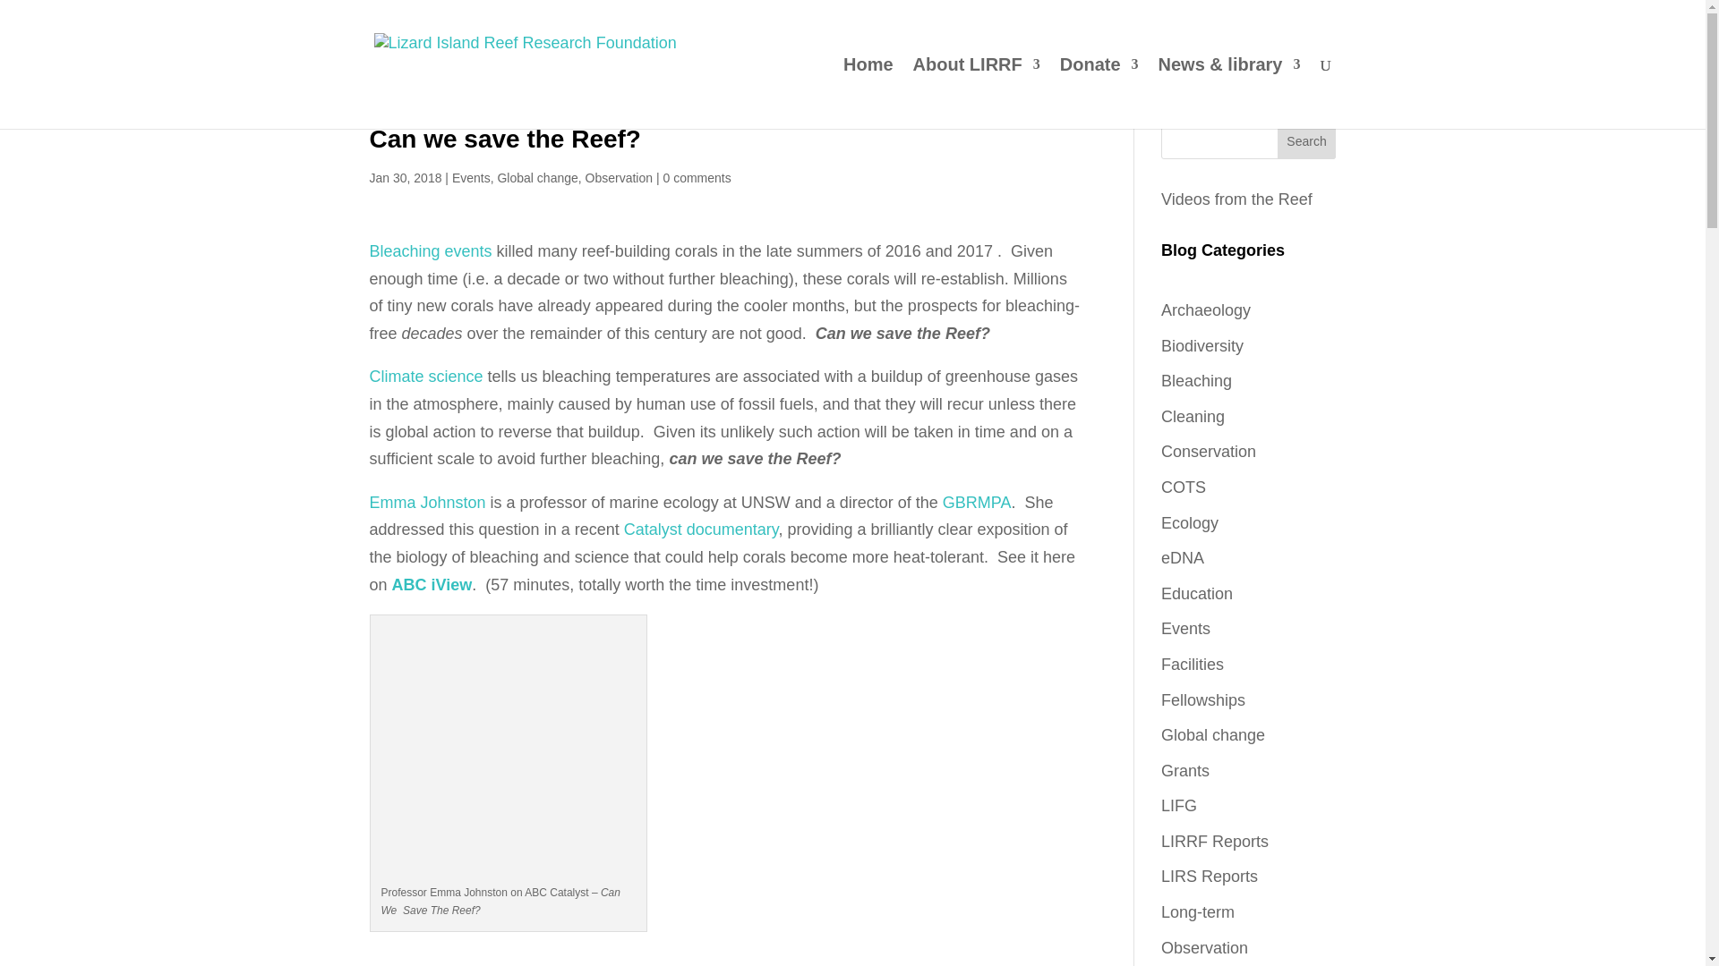 Image resolution: width=1719 pixels, height=966 pixels. Describe the element at coordinates (620, 178) in the screenshot. I see `Observation` at that location.